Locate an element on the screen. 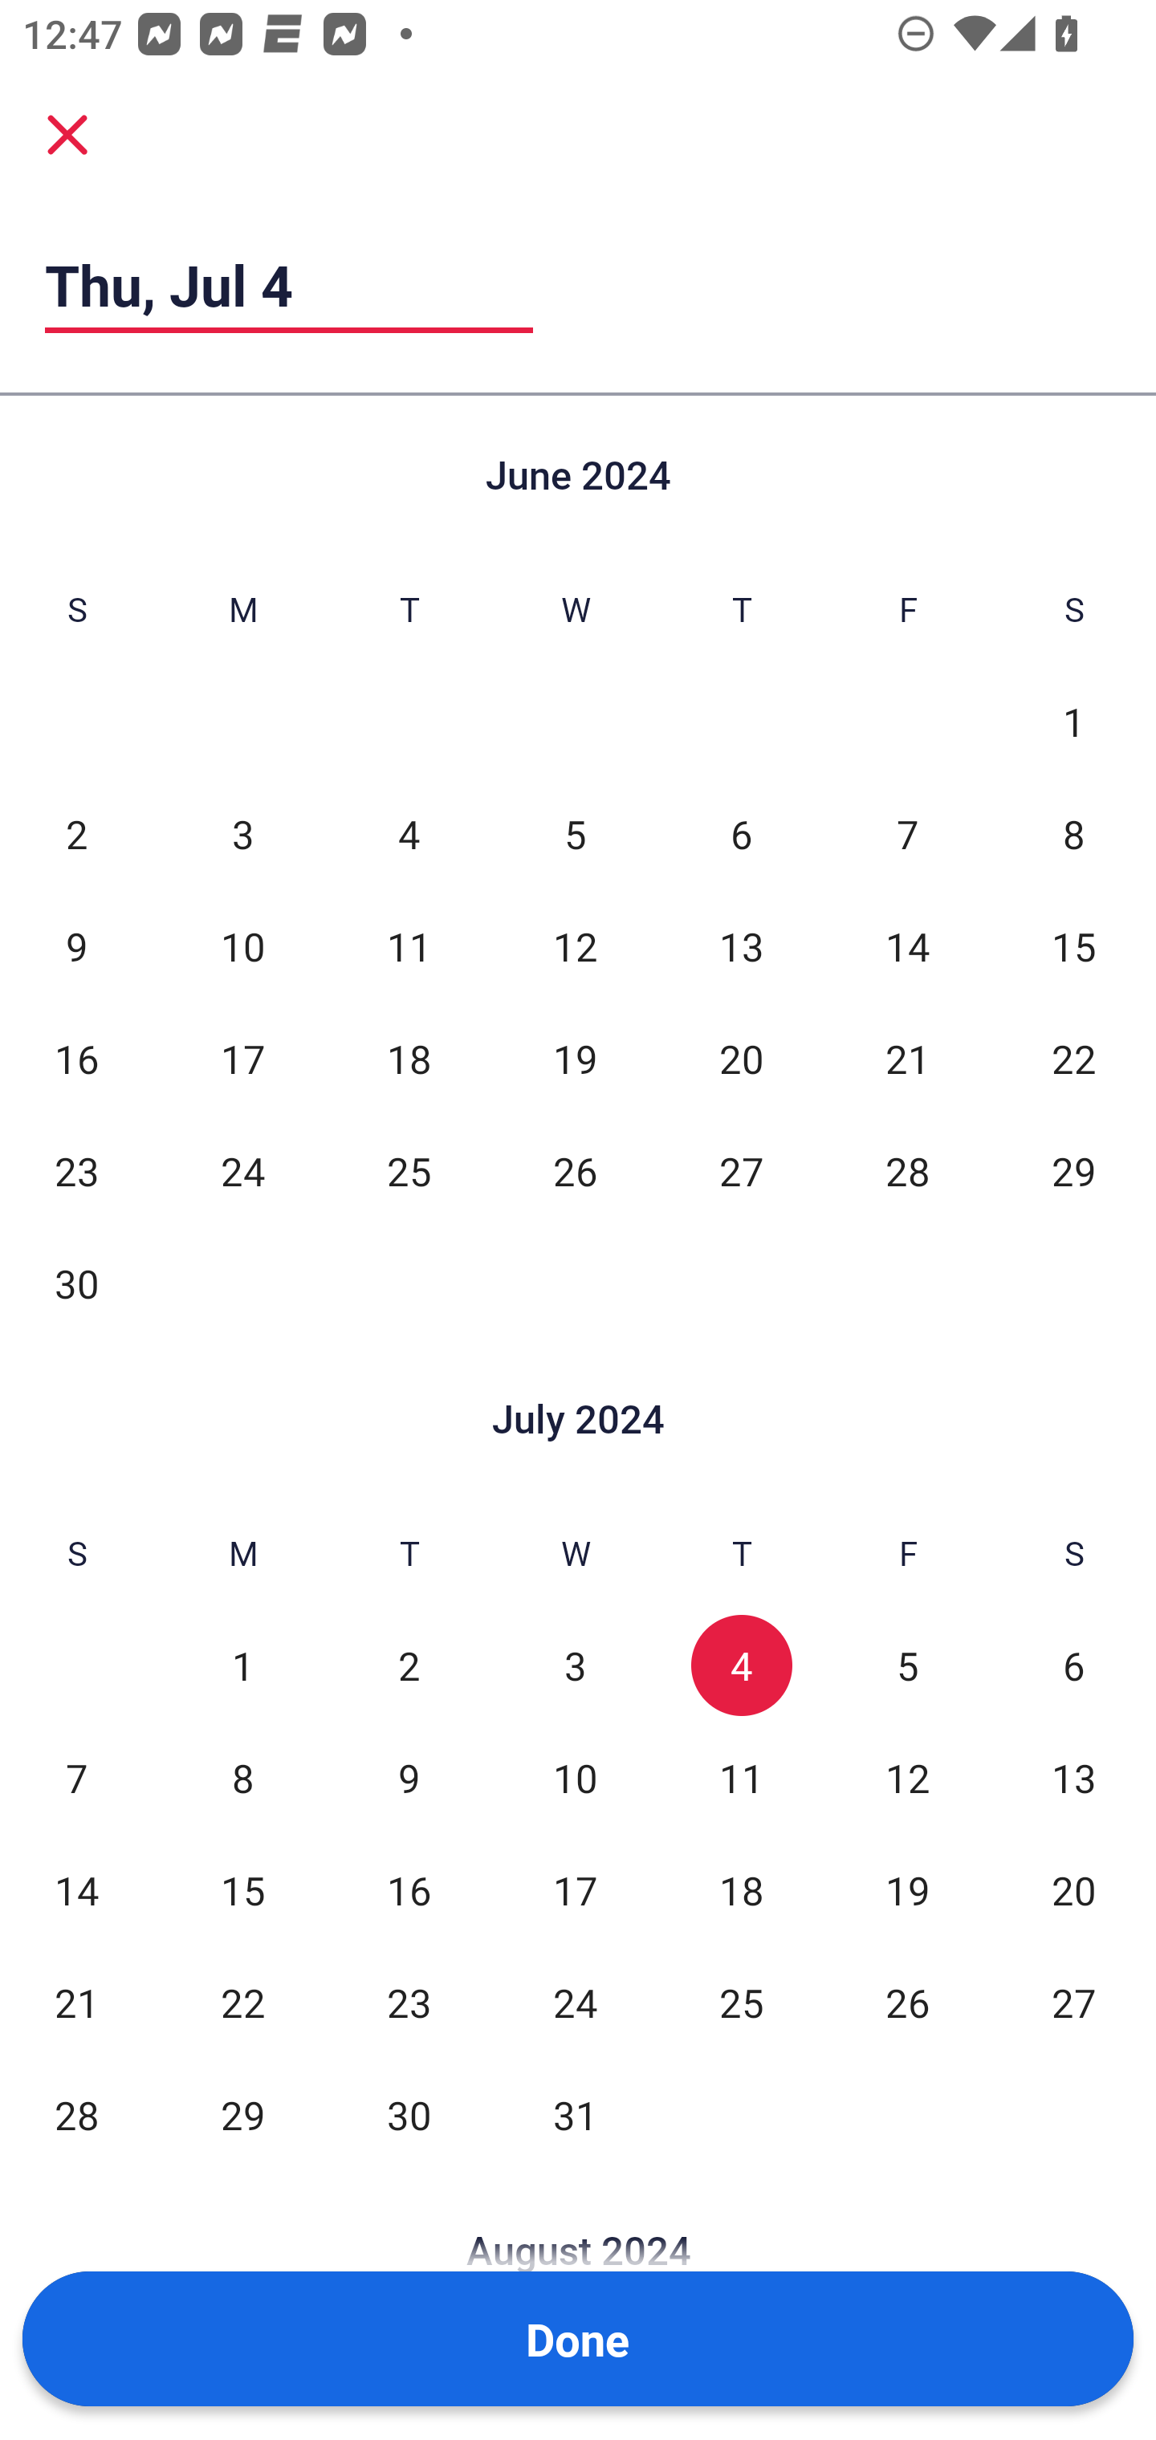 Image resolution: width=1156 pixels, height=2440 pixels. 9 Tue, Jul 9, Not Selected is located at coordinates (409, 1779).